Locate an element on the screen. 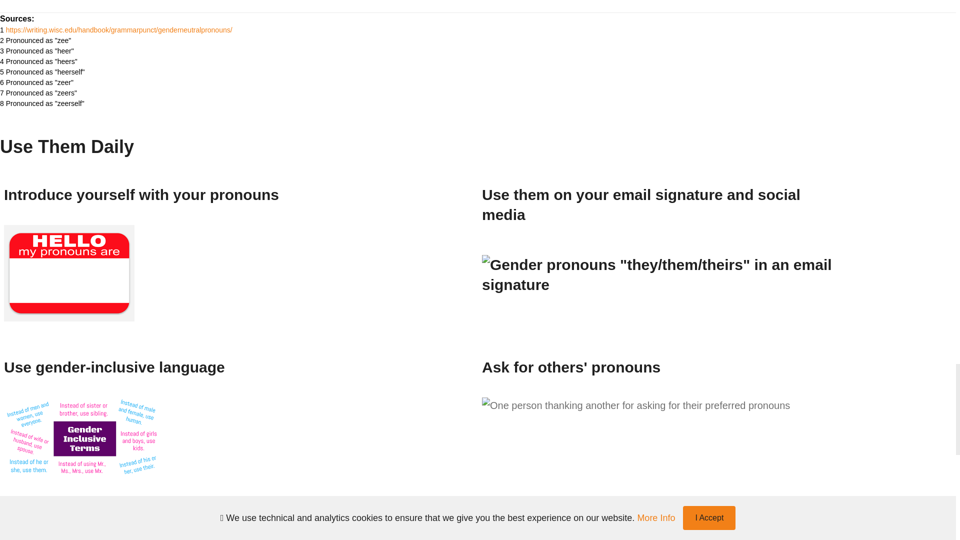 Image resolution: width=960 pixels, height=540 pixels. on is located at coordinates (159, 354).